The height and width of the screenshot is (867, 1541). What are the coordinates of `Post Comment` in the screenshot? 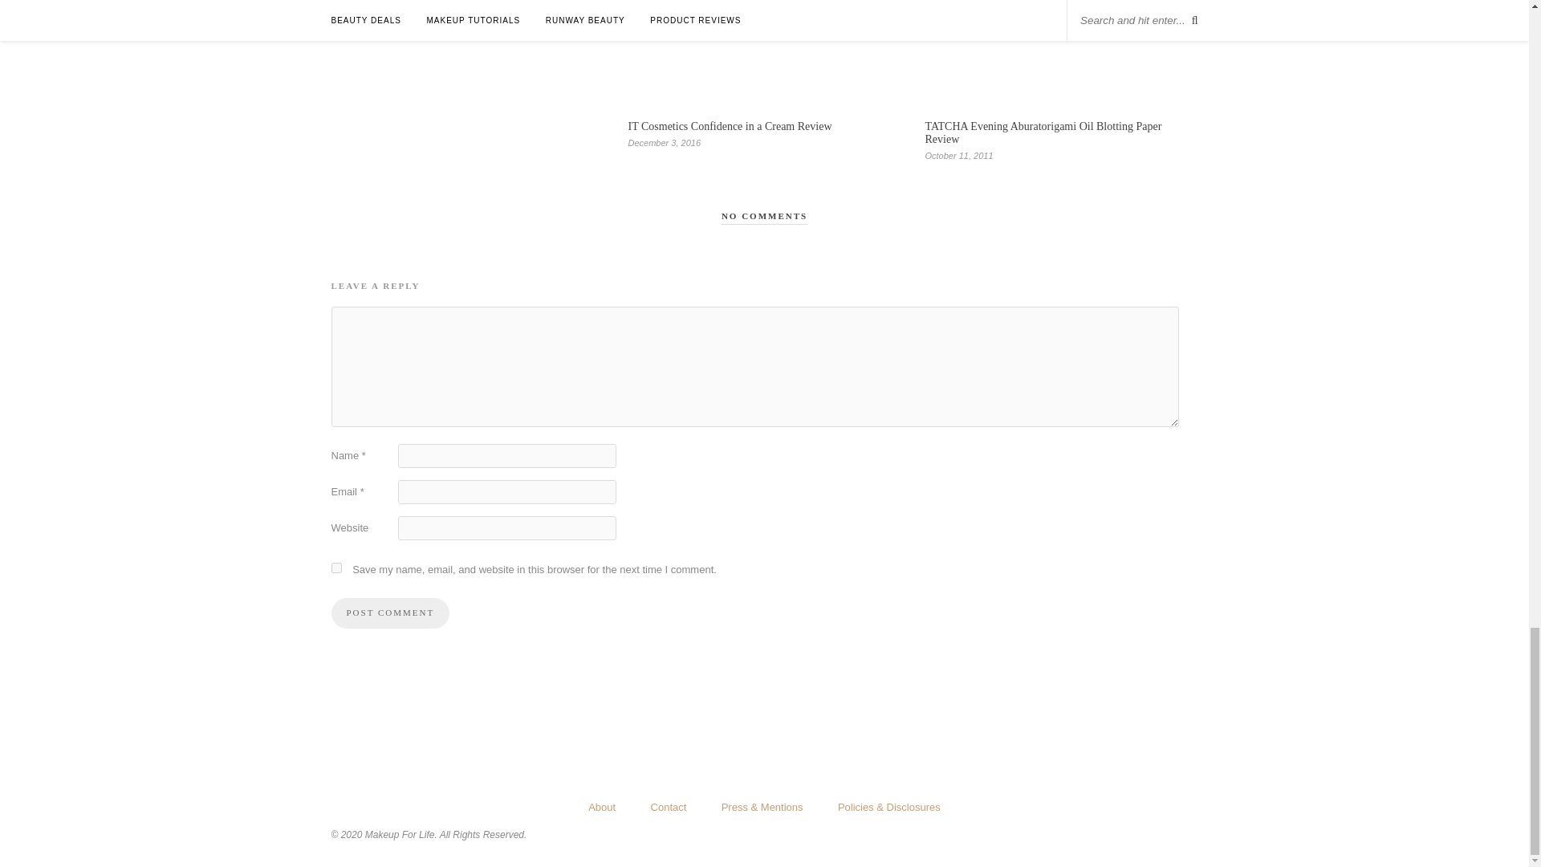 It's located at (390, 613).